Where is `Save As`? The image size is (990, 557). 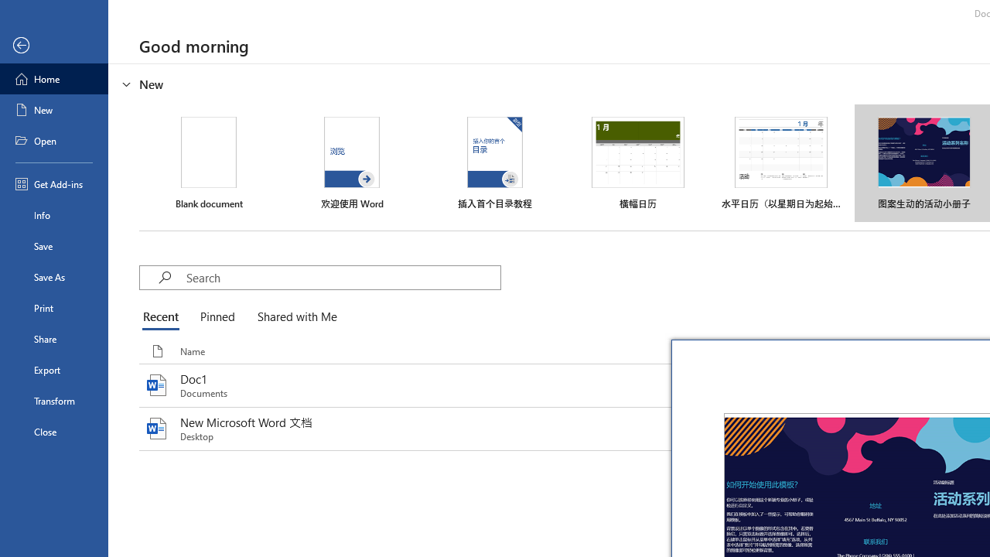
Save As is located at coordinates (54, 277).